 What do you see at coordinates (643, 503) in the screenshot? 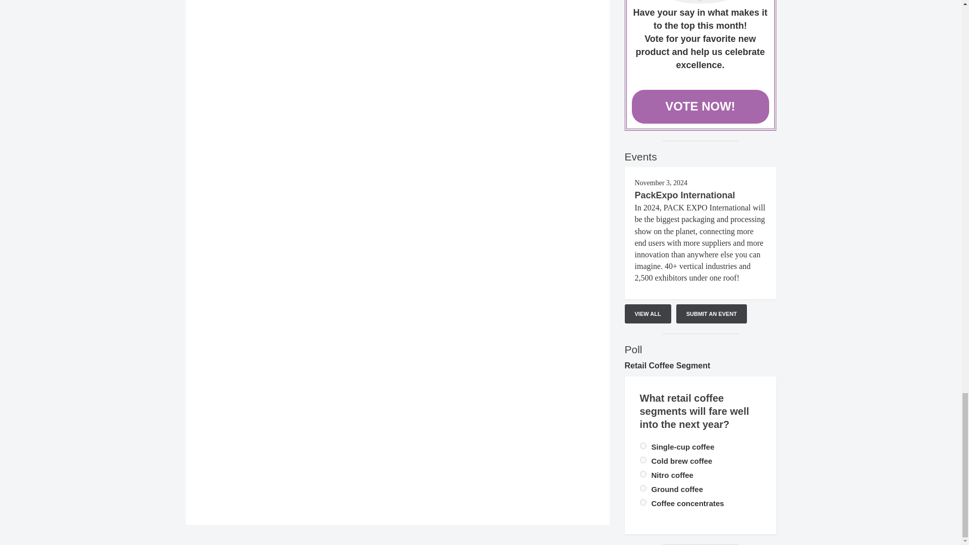
I see `3095` at bounding box center [643, 503].